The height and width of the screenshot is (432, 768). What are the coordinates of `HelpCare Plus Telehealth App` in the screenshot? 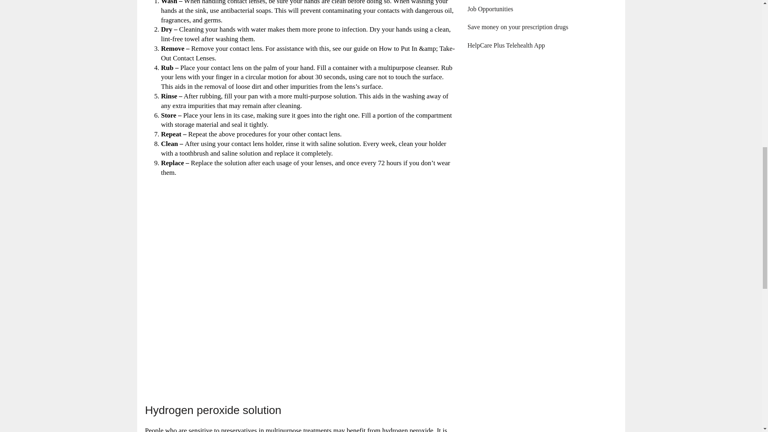 It's located at (506, 45).